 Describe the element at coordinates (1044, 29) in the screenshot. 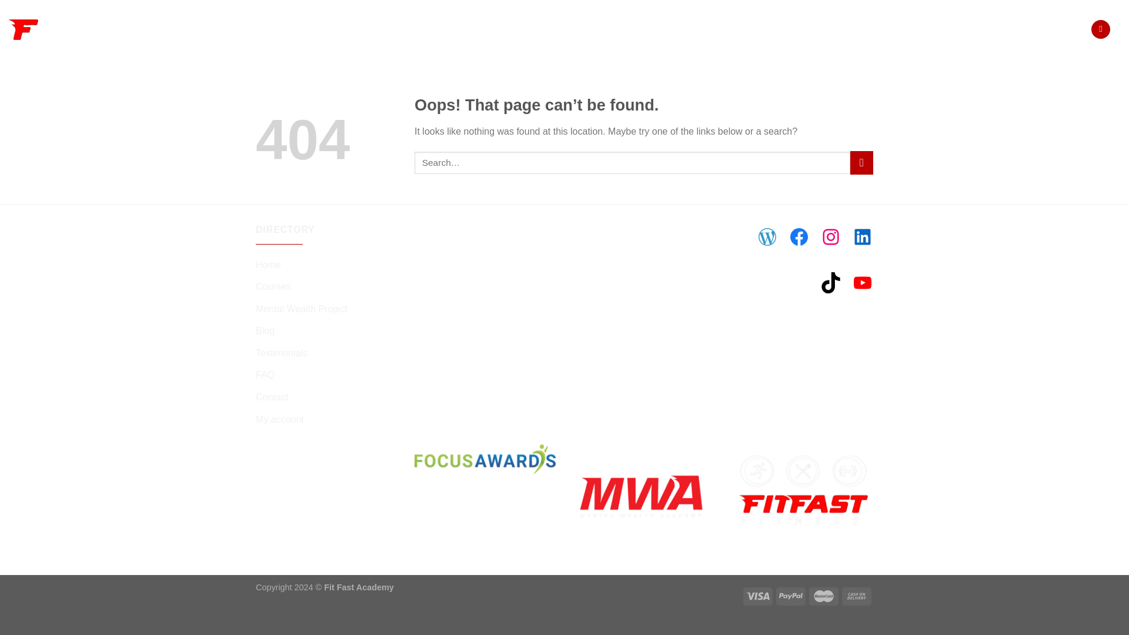

I see `MY ACCOUNT` at that location.